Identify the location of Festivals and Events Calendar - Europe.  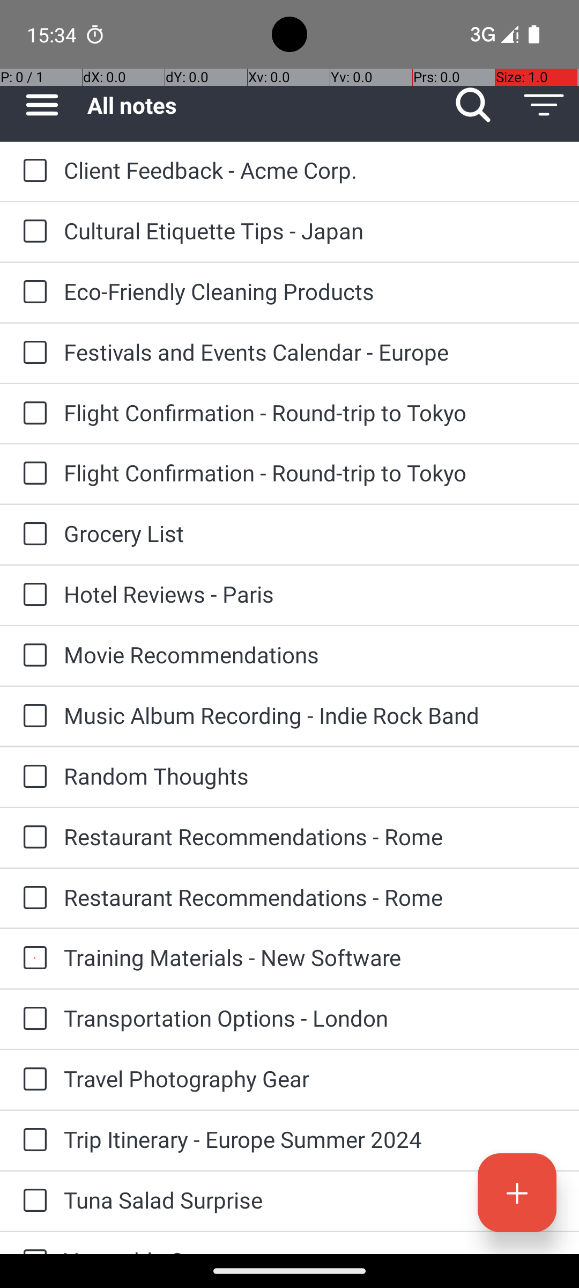
(311, 352).